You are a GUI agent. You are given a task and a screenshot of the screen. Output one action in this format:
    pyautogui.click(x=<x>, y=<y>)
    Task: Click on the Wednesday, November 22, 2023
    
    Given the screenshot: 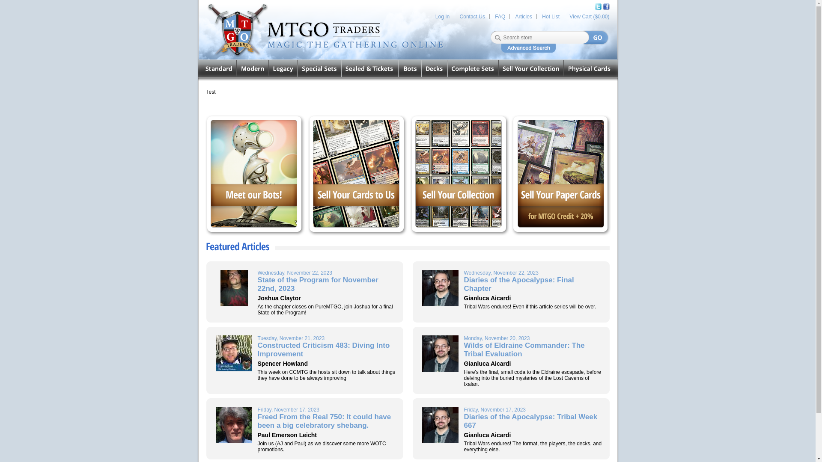 What is the action you would take?
    pyautogui.click(x=533, y=272)
    